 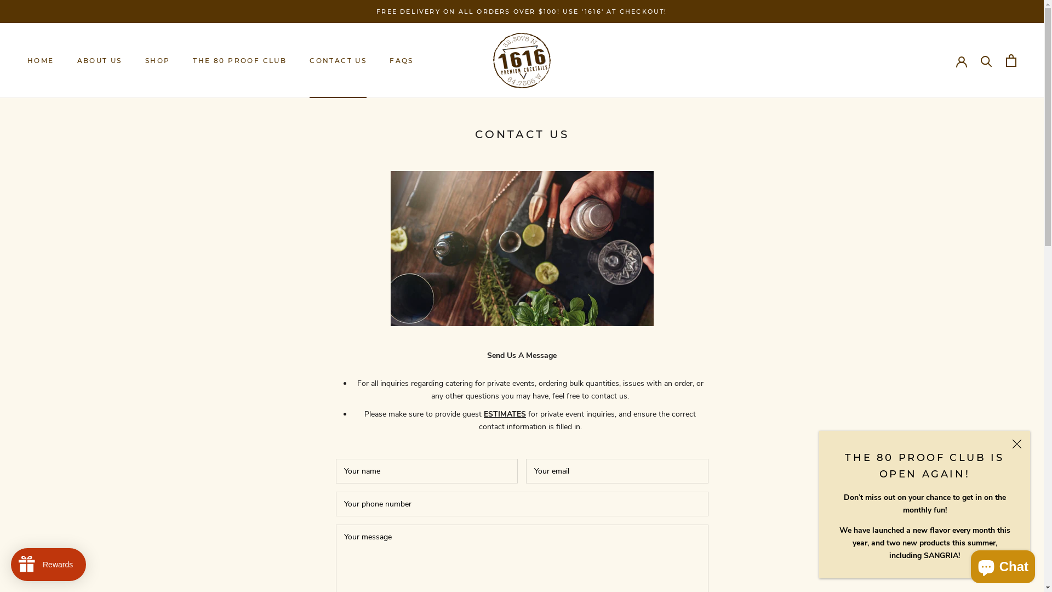 I want to click on SHOP
SHOP, so click(x=158, y=60).